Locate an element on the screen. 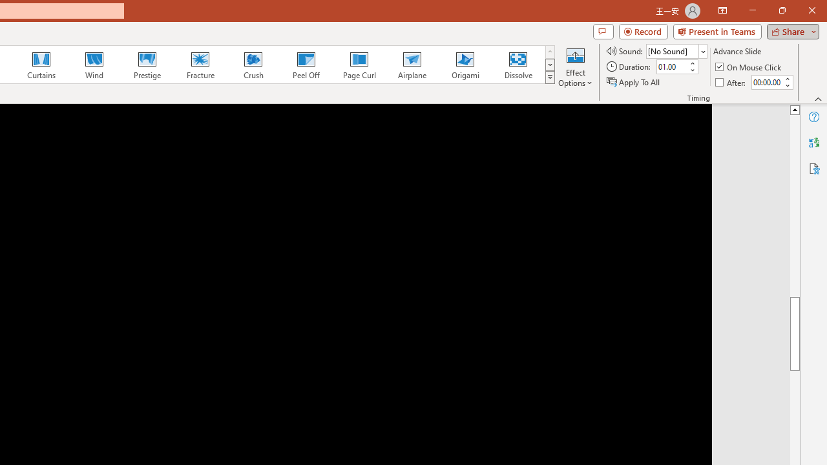 The image size is (827, 465). Prestige is located at coordinates (147, 65).